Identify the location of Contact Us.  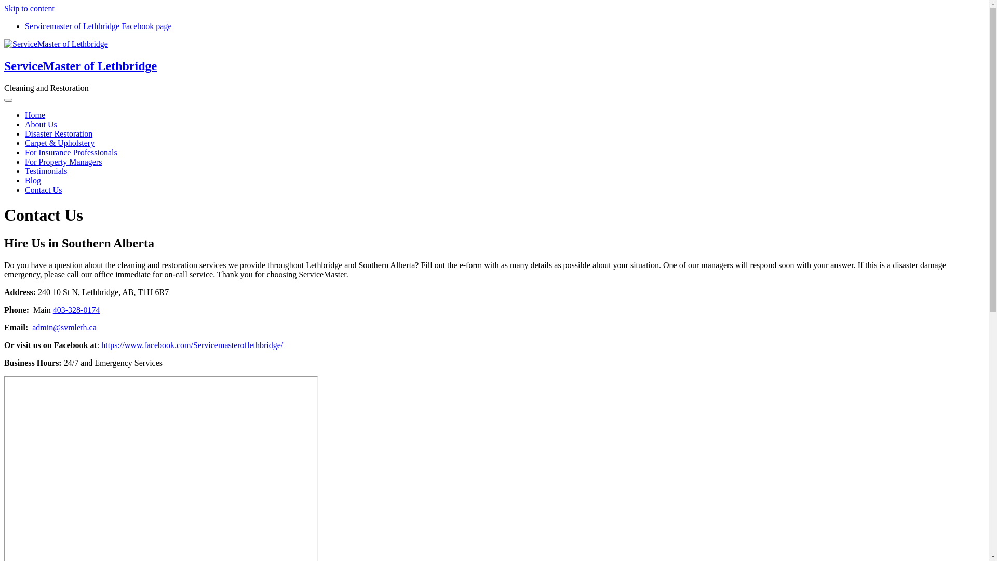
(44, 190).